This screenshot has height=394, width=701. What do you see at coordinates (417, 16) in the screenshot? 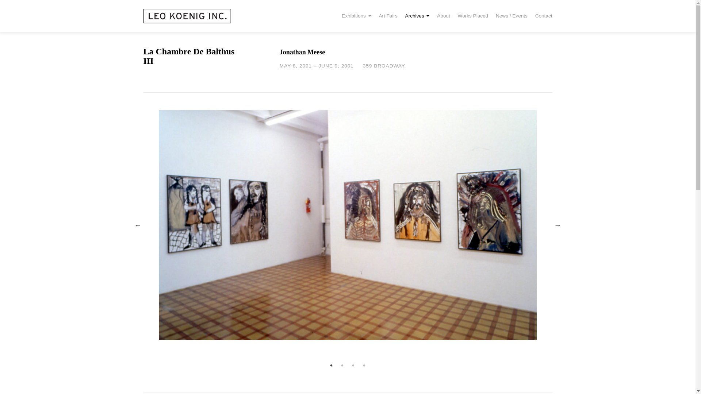
I see `Archives` at bounding box center [417, 16].